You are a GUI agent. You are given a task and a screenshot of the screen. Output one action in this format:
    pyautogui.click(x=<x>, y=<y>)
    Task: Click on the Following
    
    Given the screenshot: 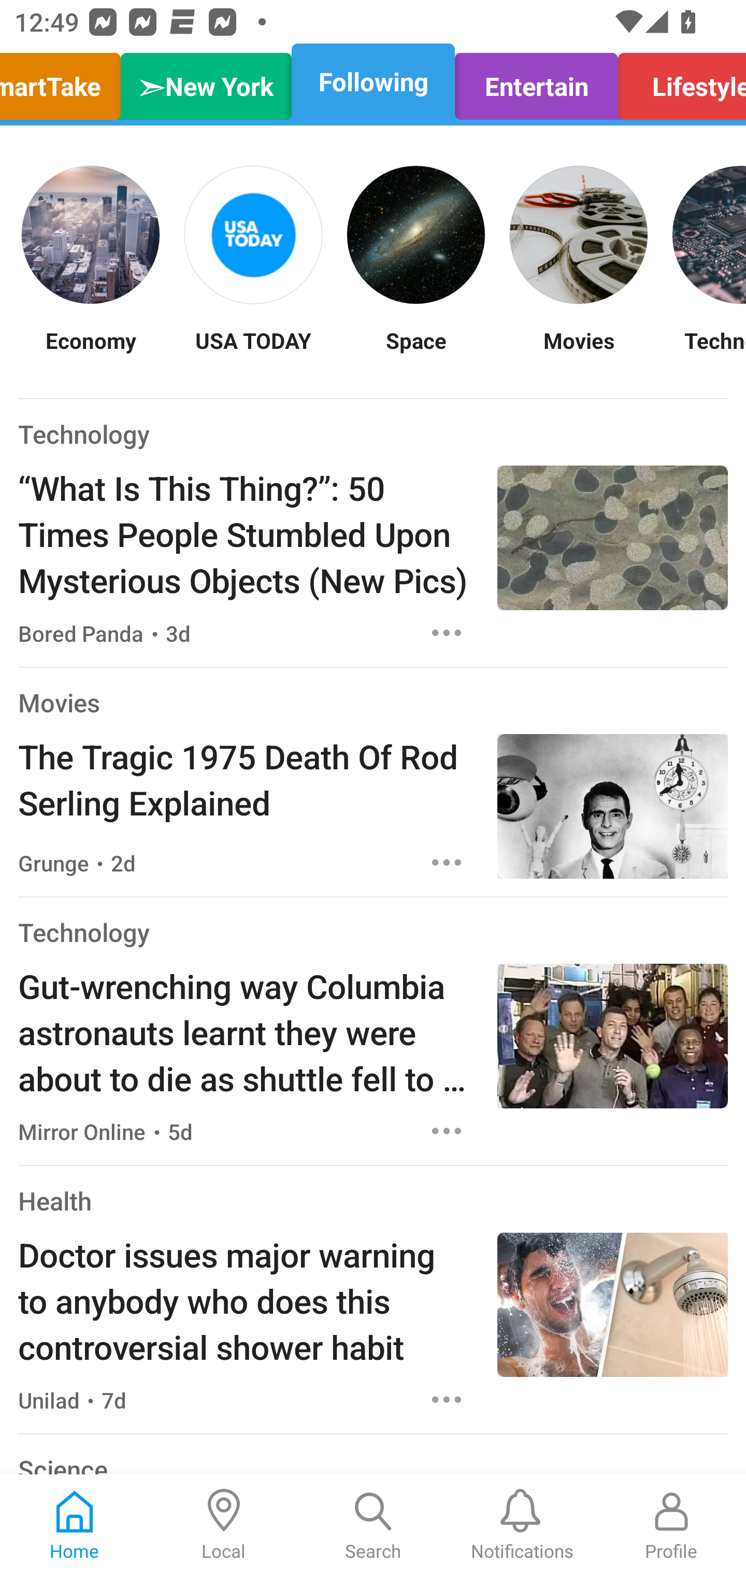 What is the action you would take?
    pyautogui.click(x=373, y=82)
    